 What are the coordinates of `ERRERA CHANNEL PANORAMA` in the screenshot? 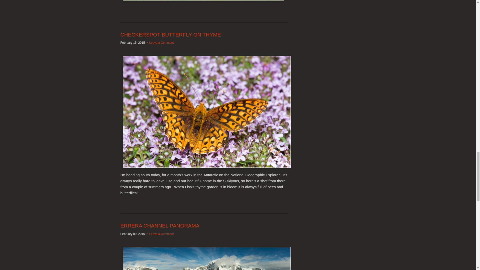 It's located at (160, 225).